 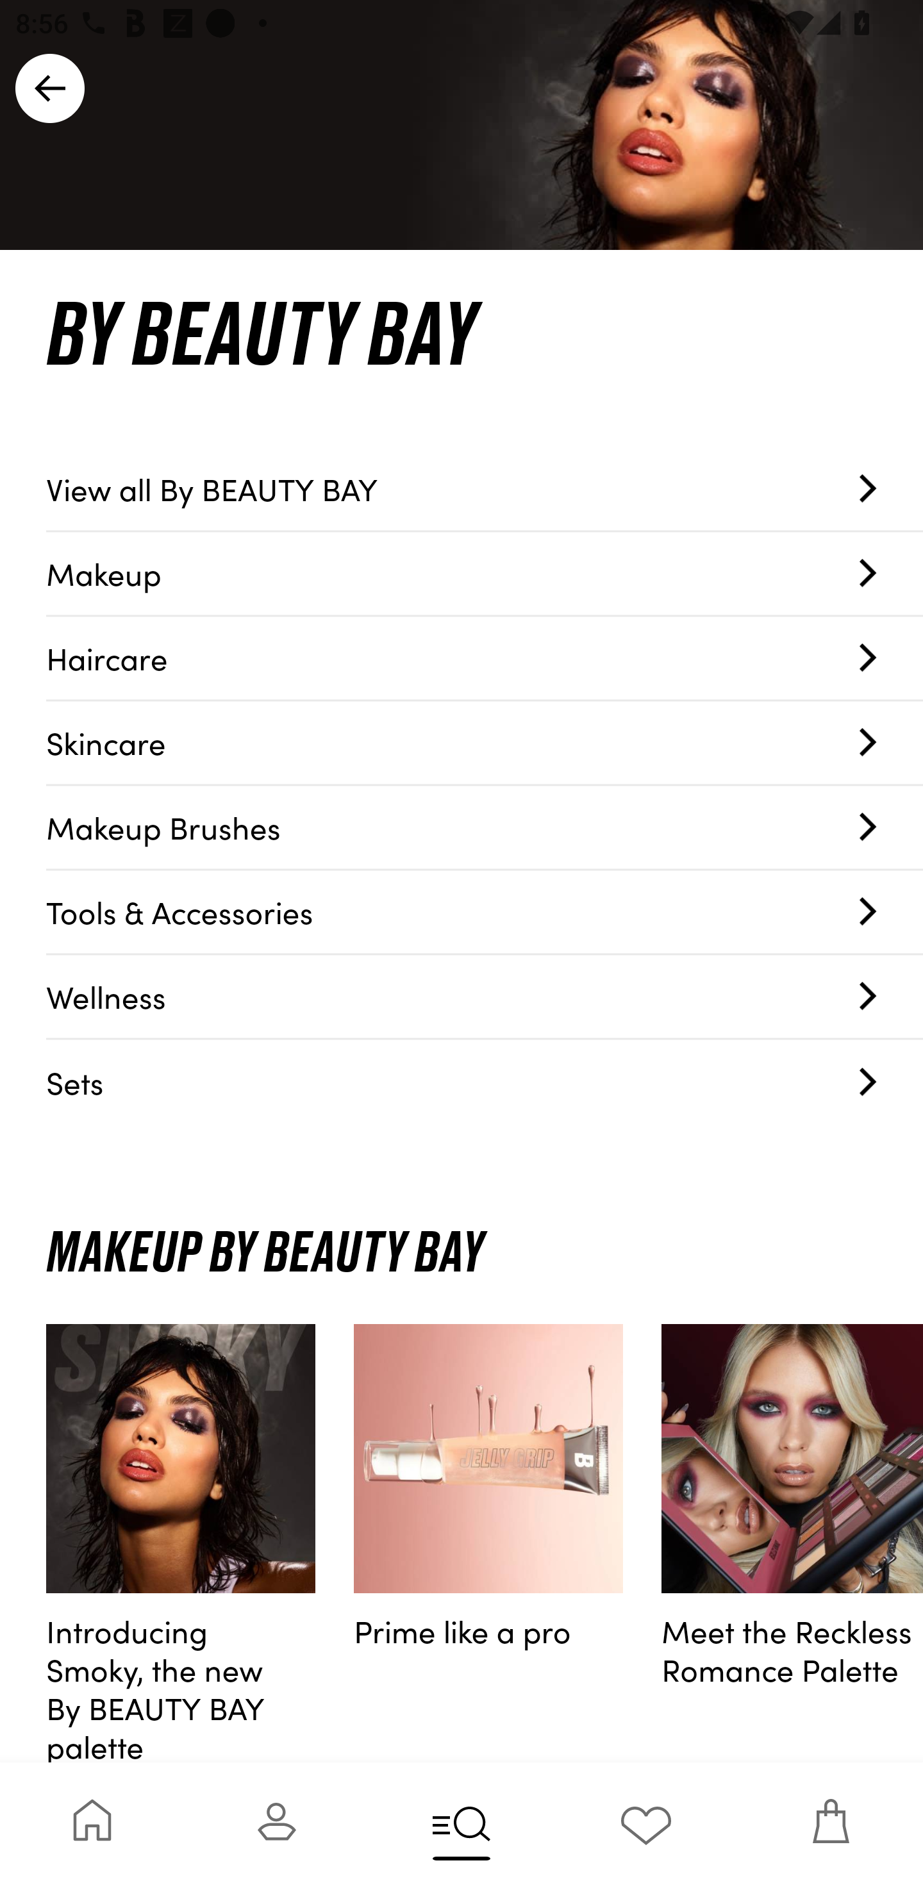 What do you see at coordinates (485, 489) in the screenshot?
I see `View all By BEAUTY BAY ` at bounding box center [485, 489].